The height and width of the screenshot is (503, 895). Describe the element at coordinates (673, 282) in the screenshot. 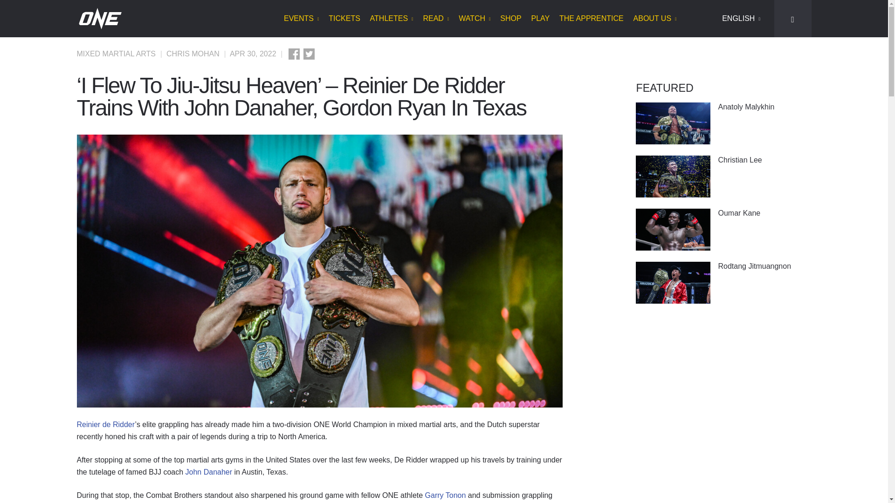

I see `Rodtang Jitmuangnon` at that location.